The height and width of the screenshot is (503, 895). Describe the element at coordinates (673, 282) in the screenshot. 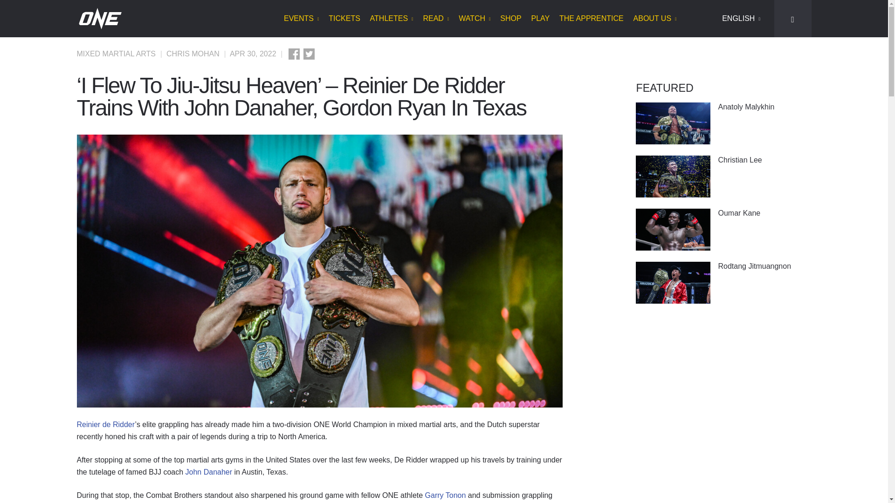

I see `Rodtang Jitmuangnon` at that location.